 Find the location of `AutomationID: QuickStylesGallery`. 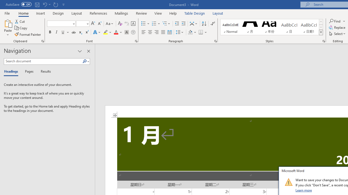

AutomationID: QuickStylesGallery is located at coordinates (272, 27).